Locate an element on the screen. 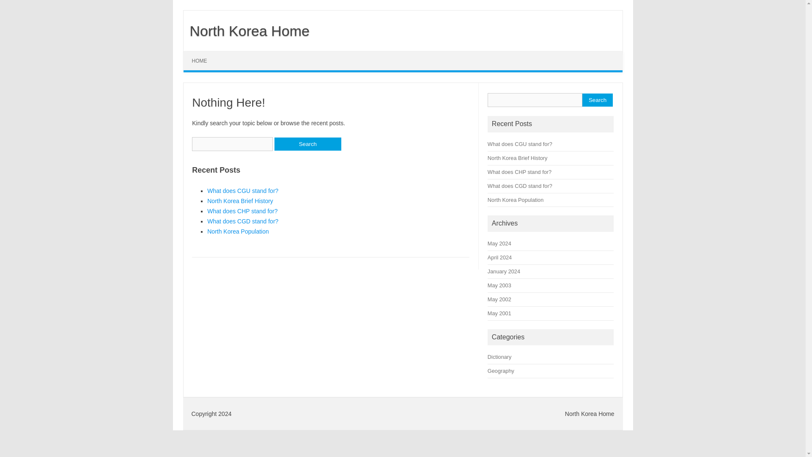 The width and height of the screenshot is (812, 457). May 2003 is located at coordinates (499, 285).